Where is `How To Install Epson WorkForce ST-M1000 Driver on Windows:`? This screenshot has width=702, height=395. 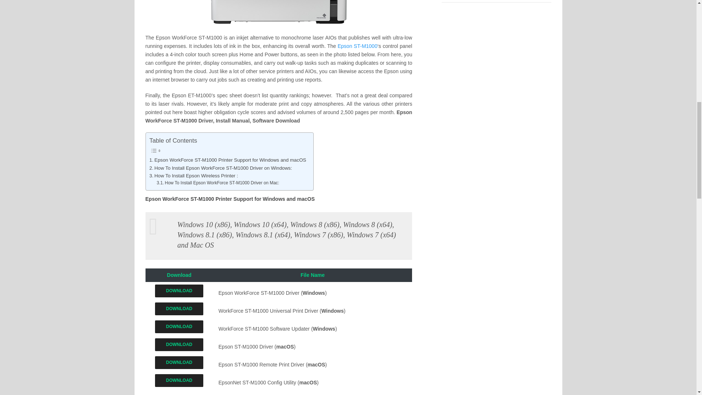
How To Install Epson WorkForce ST-M1000 Driver on Windows: is located at coordinates (220, 168).